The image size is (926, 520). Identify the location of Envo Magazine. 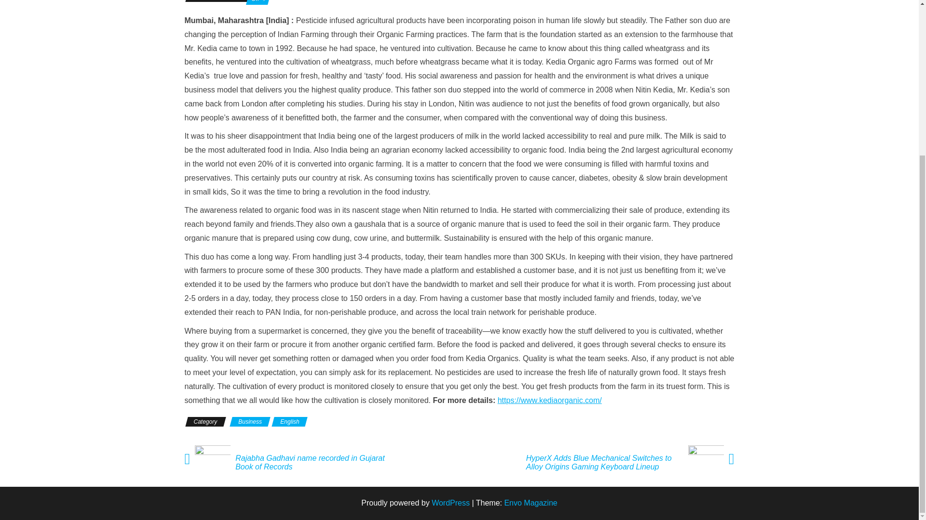
(531, 503).